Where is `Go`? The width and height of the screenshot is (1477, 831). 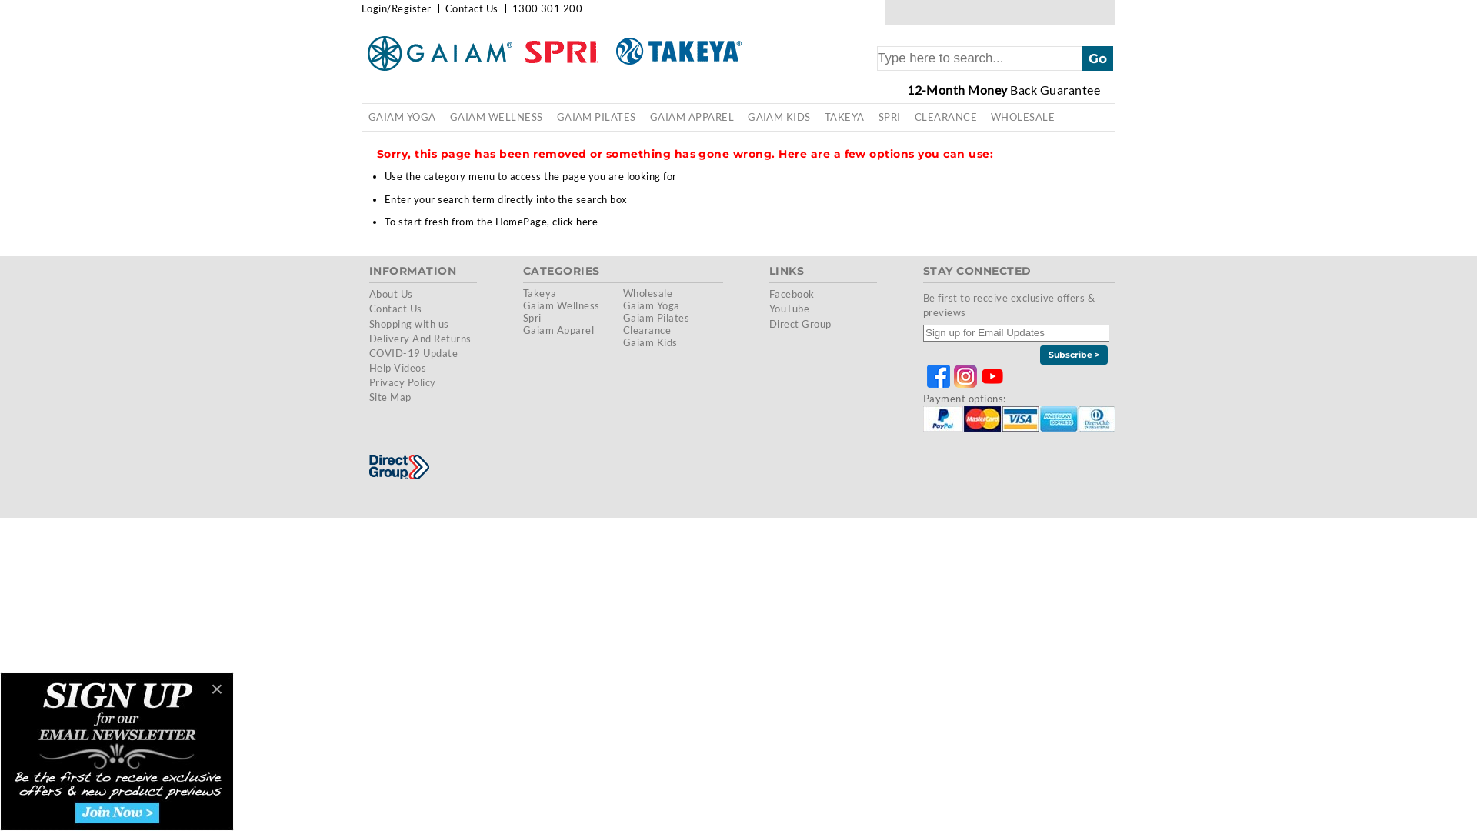 Go is located at coordinates (1098, 58).